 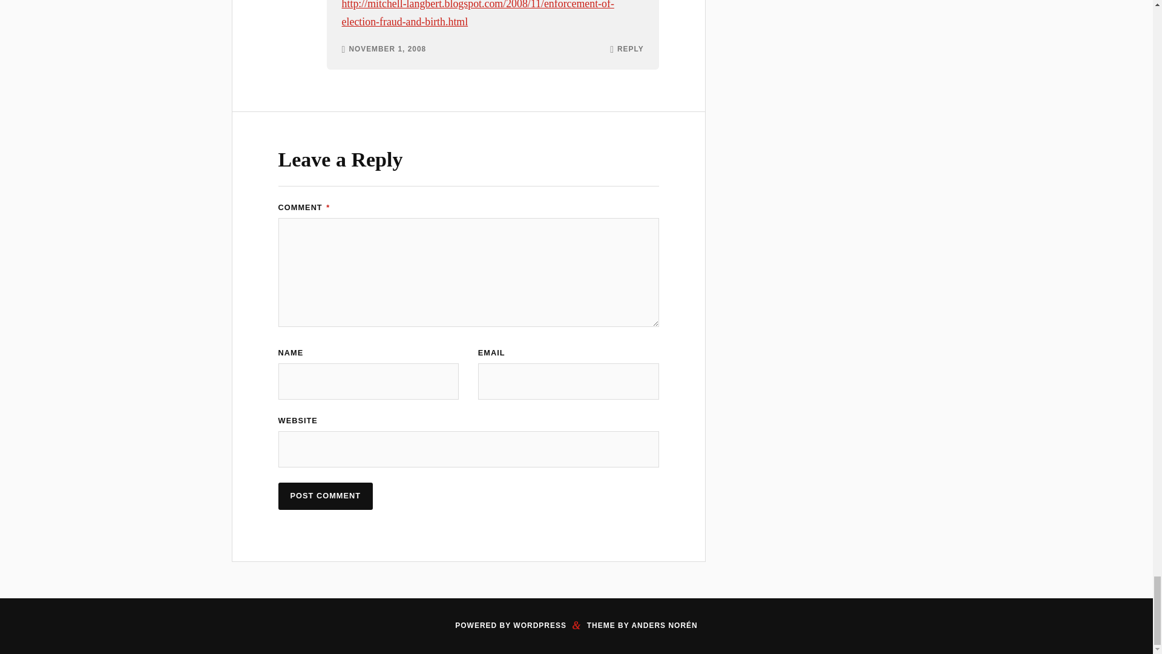 I want to click on NOVEMBER 1, 2008, so click(x=387, y=49).